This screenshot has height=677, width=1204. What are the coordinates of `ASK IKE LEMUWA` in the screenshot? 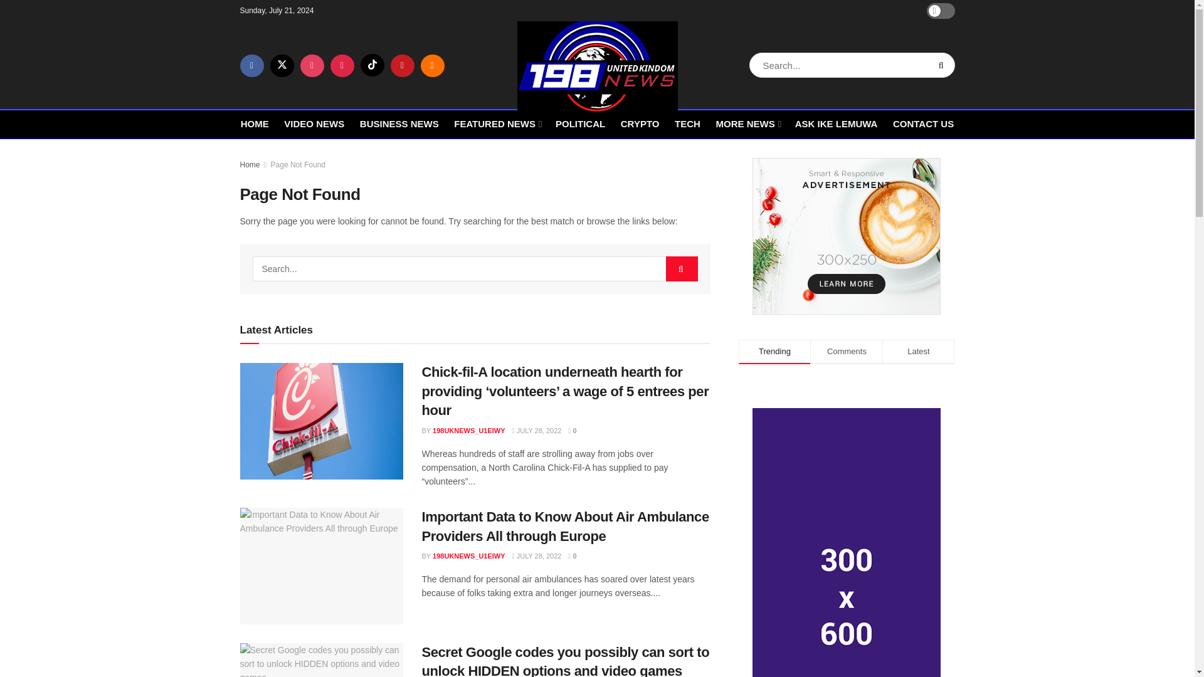 It's located at (836, 123).